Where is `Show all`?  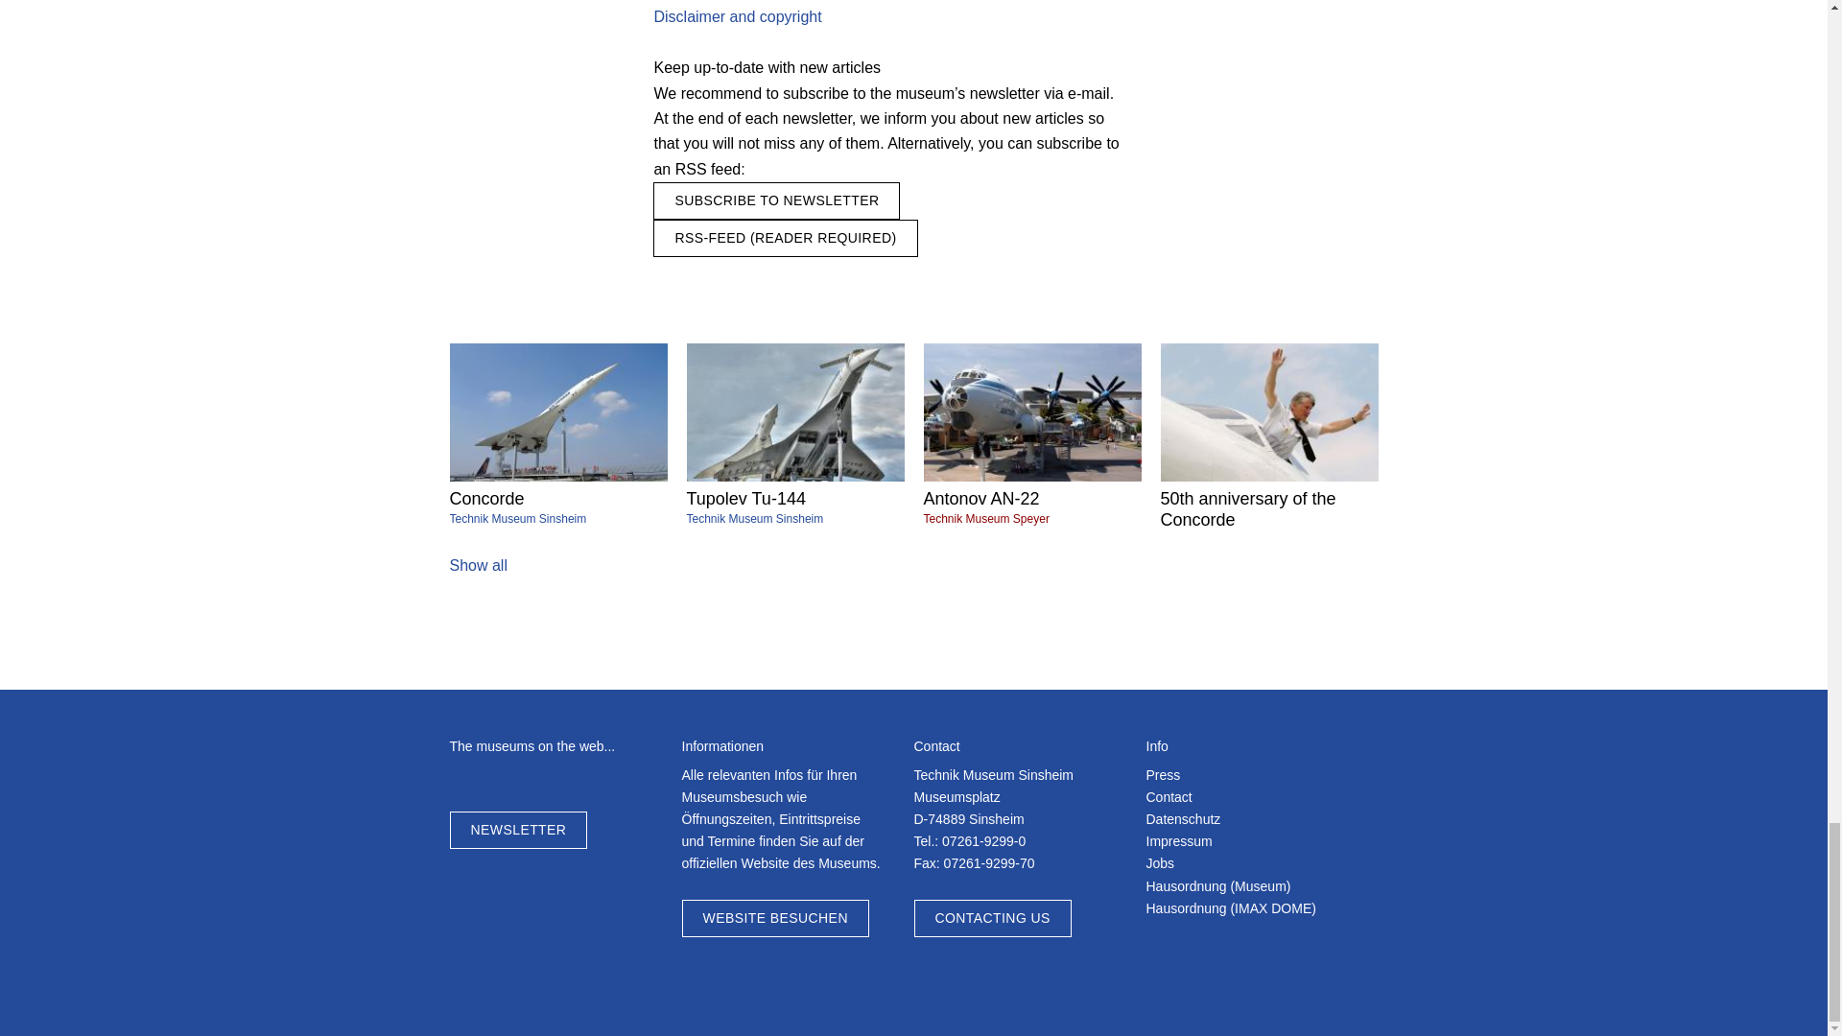 Show all is located at coordinates (795, 436).